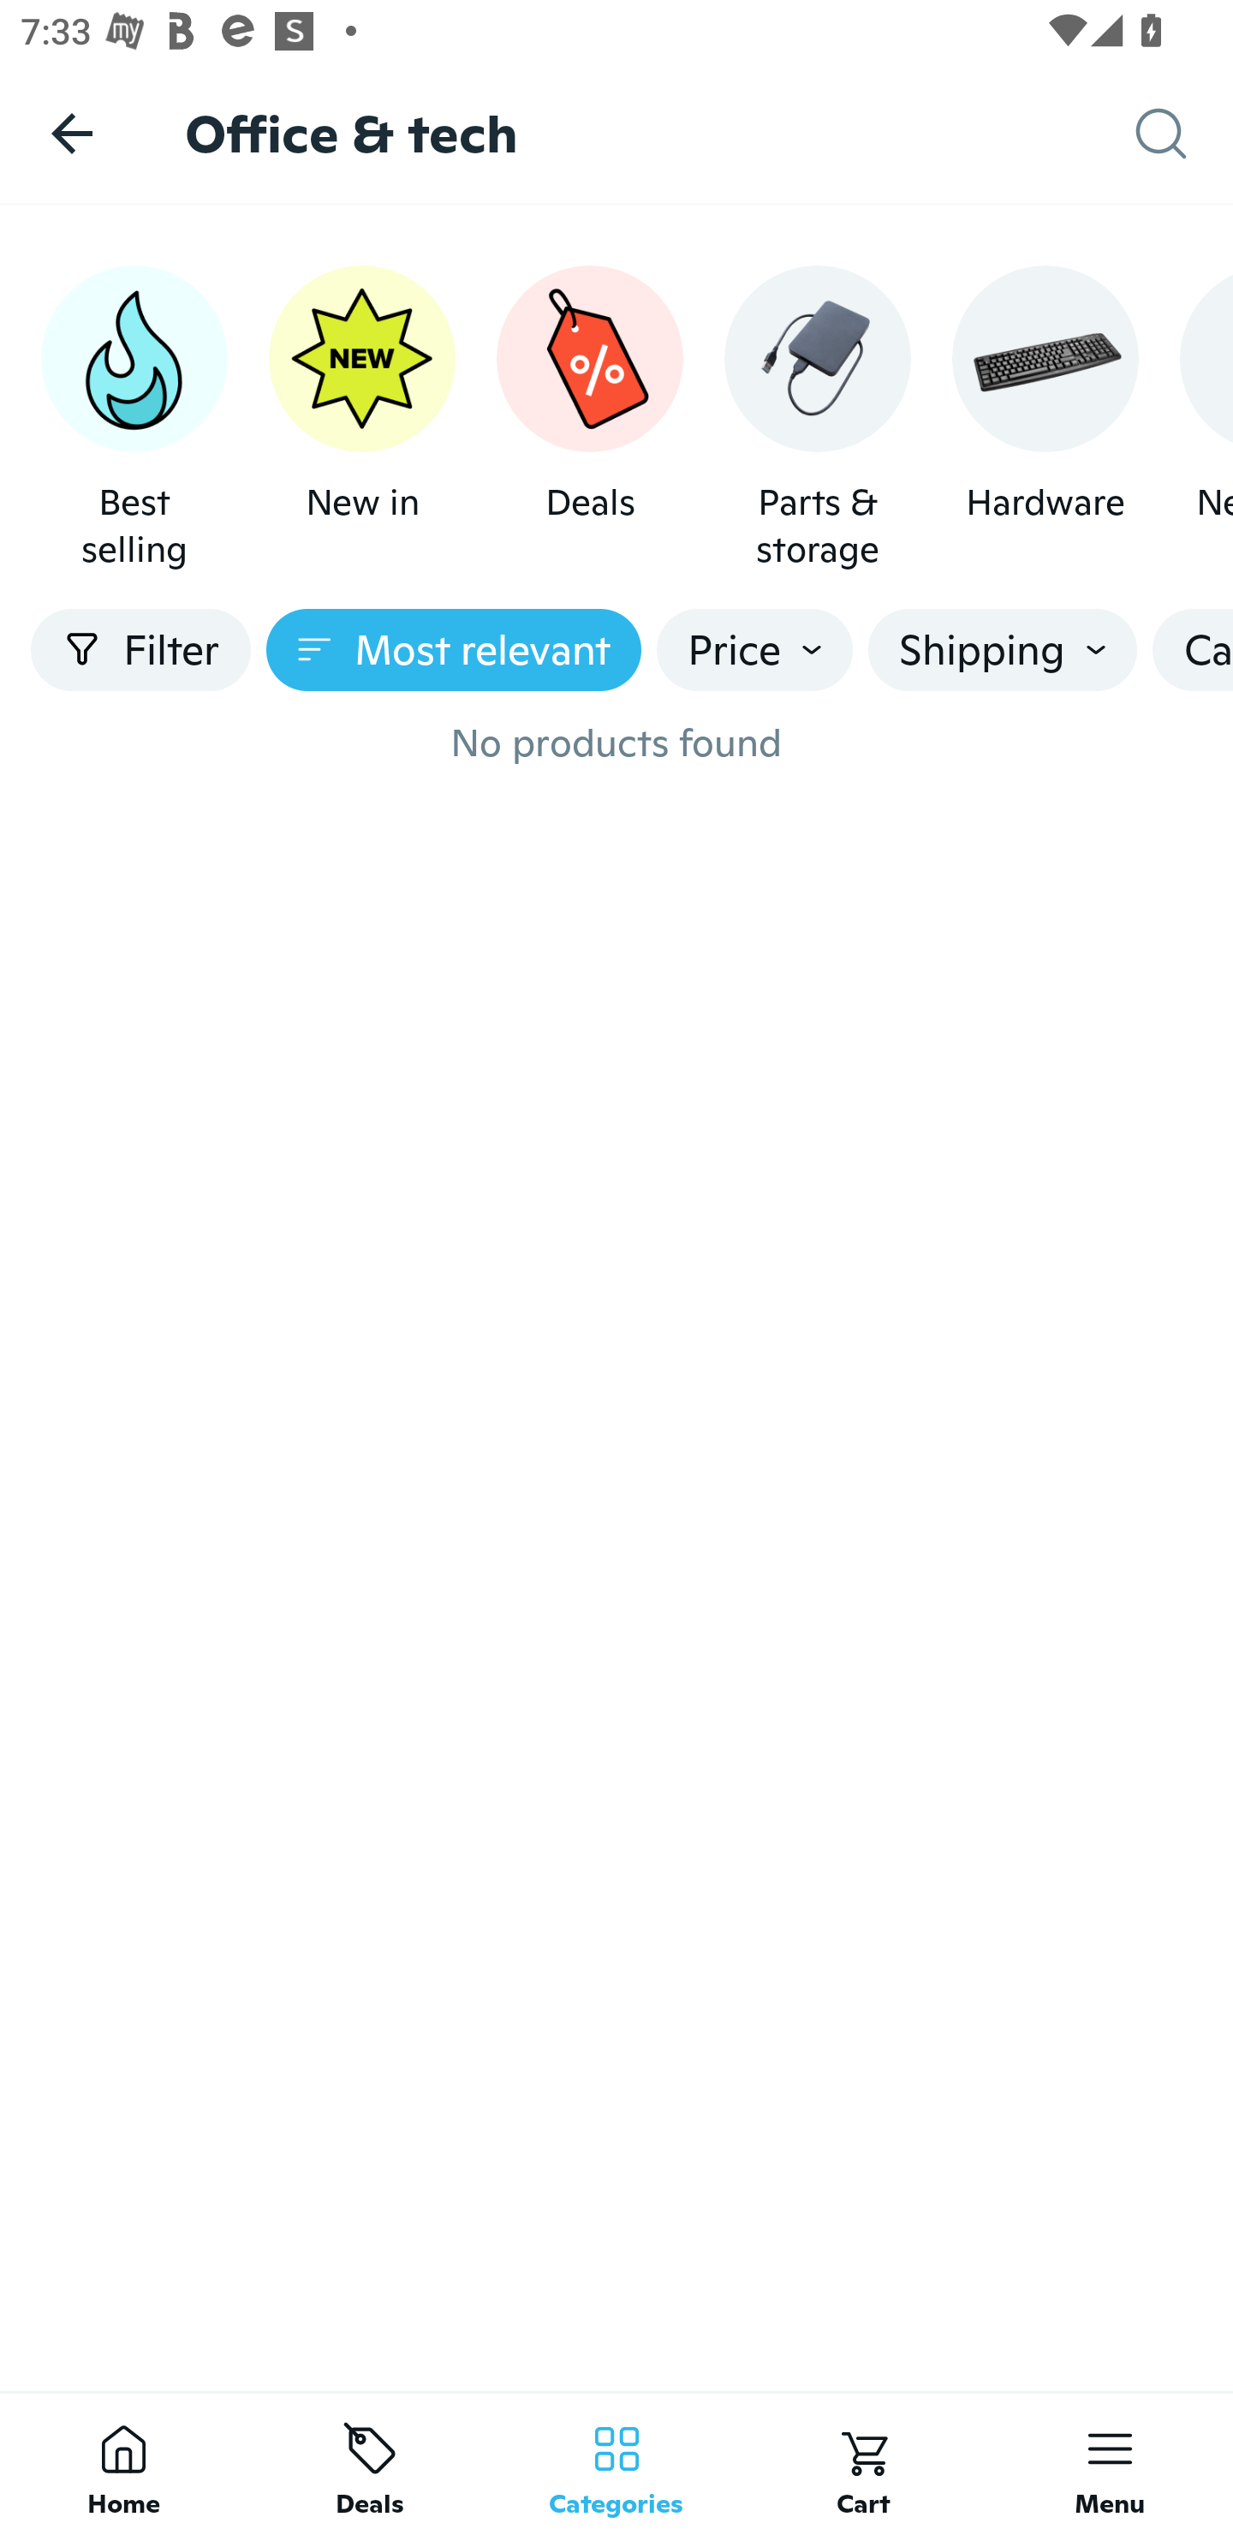 The width and height of the screenshot is (1233, 2535). Describe the element at coordinates (361, 419) in the screenshot. I see `New in` at that location.